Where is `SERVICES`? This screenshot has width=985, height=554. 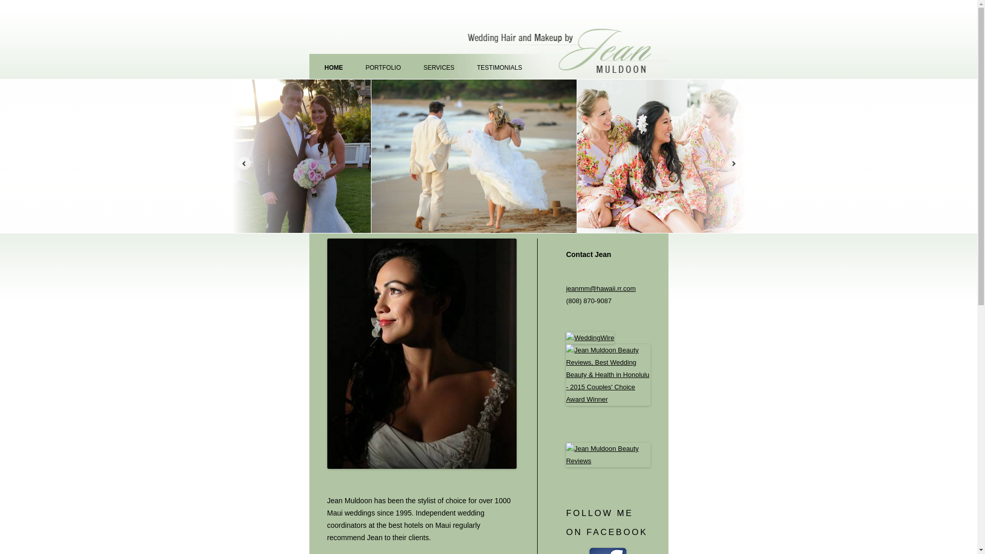
SERVICES is located at coordinates (439, 68).